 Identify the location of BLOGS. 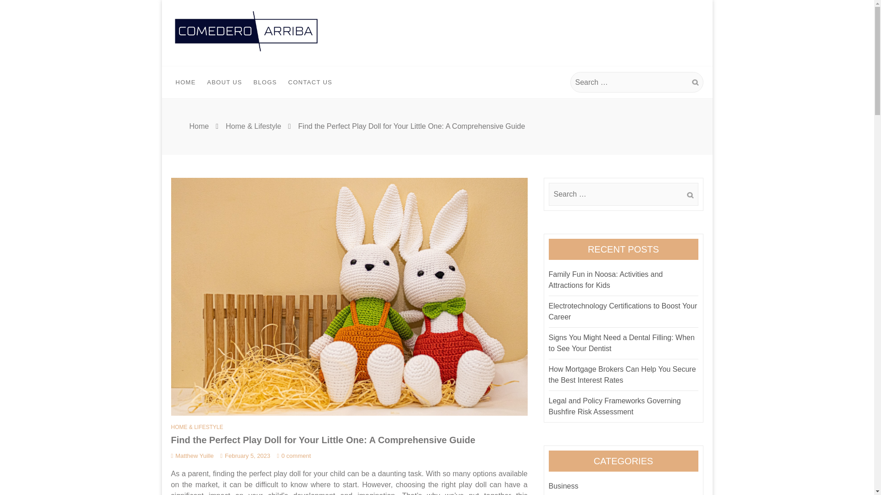
(264, 82).